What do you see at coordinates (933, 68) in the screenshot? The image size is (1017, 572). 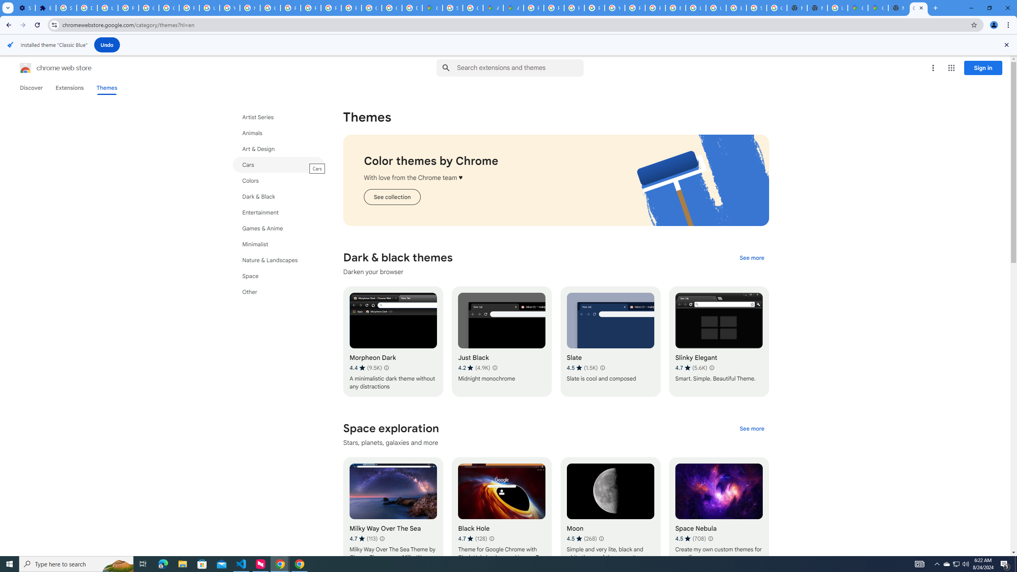 I see `More options menu` at bounding box center [933, 68].